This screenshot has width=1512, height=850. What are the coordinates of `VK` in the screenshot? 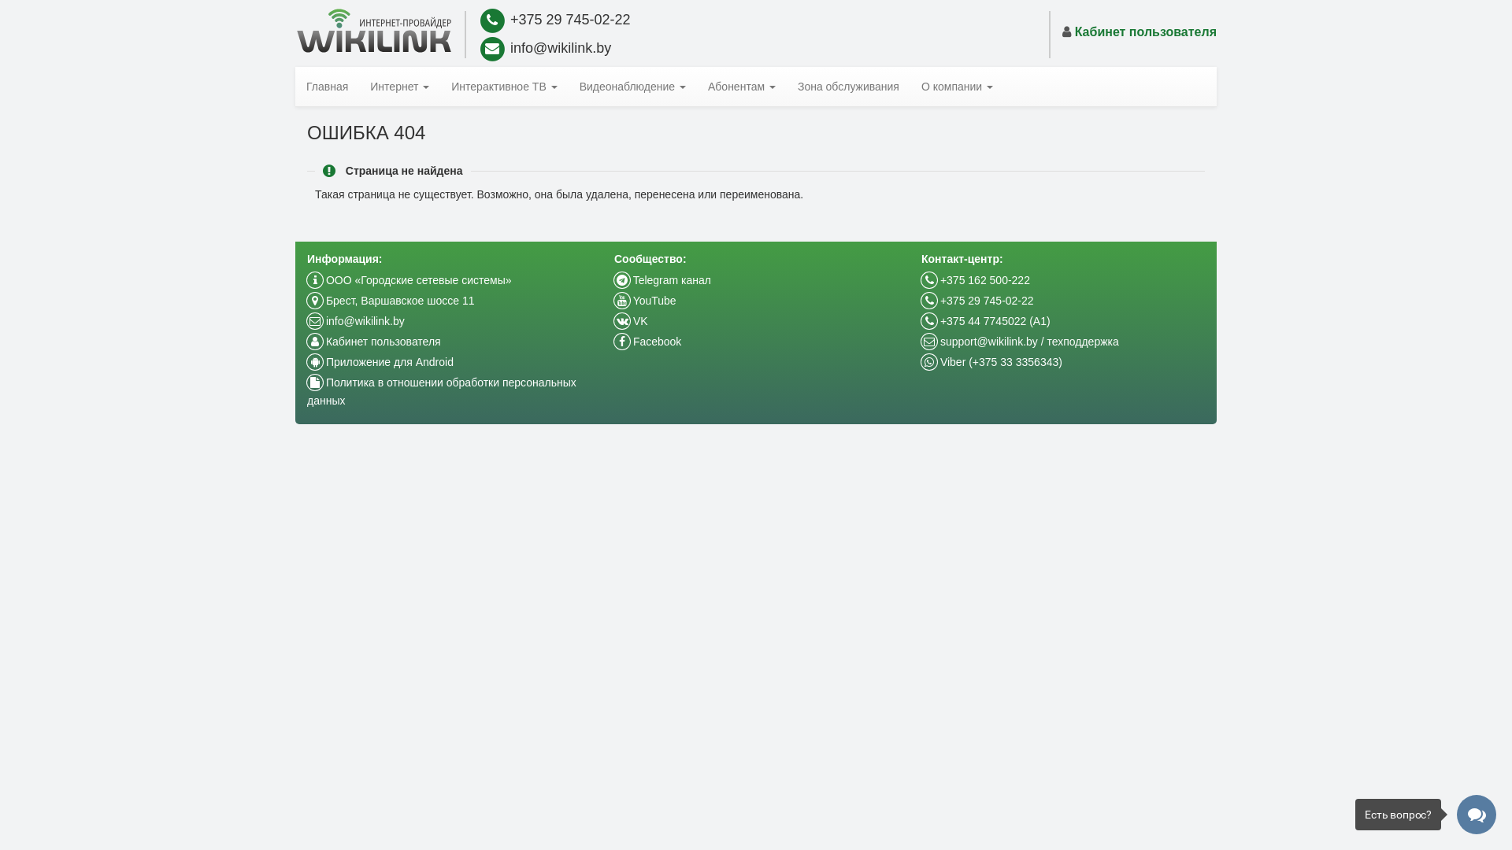 It's located at (632, 321).